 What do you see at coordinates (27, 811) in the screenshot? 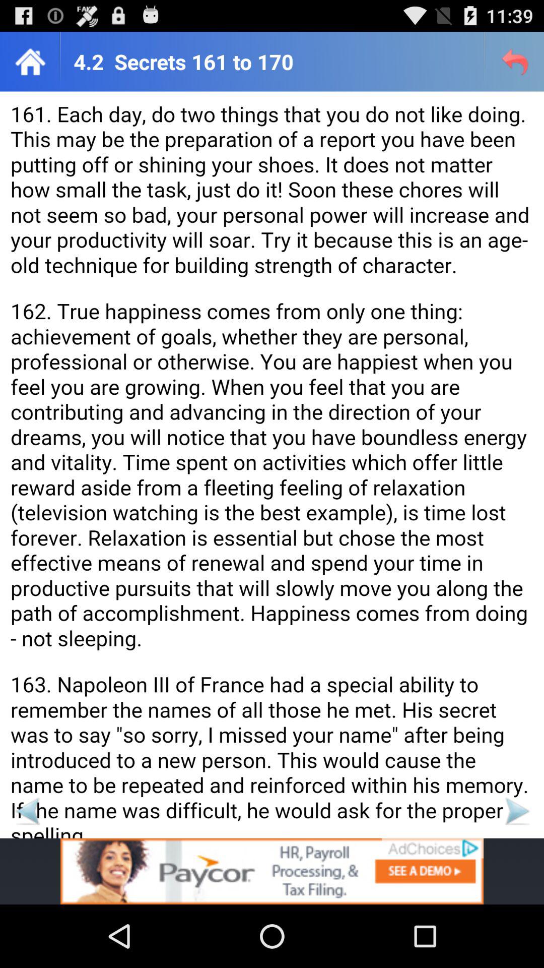
I see `turn page` at bounding box center [27, 811].